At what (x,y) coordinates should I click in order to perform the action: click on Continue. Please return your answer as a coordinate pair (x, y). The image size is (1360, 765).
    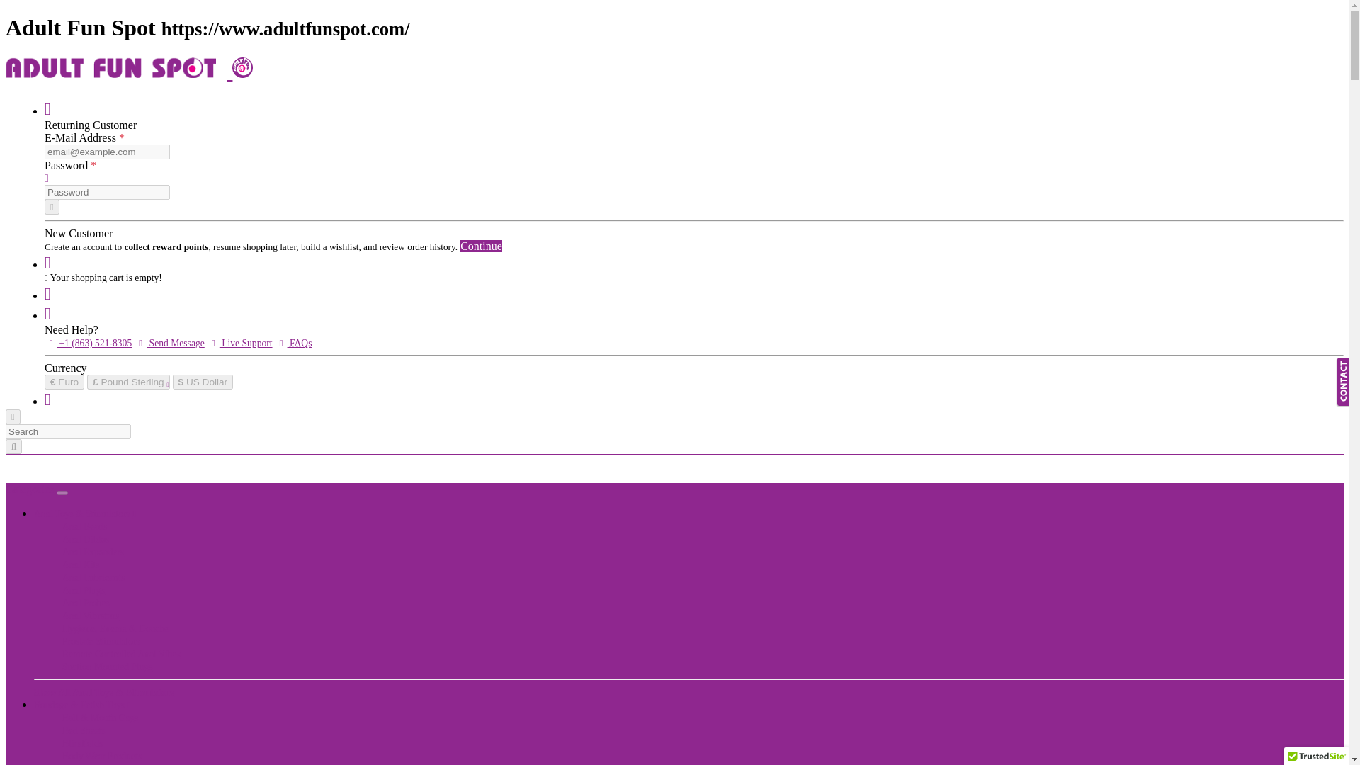
    Looking at the image, I should click on (481, 246).